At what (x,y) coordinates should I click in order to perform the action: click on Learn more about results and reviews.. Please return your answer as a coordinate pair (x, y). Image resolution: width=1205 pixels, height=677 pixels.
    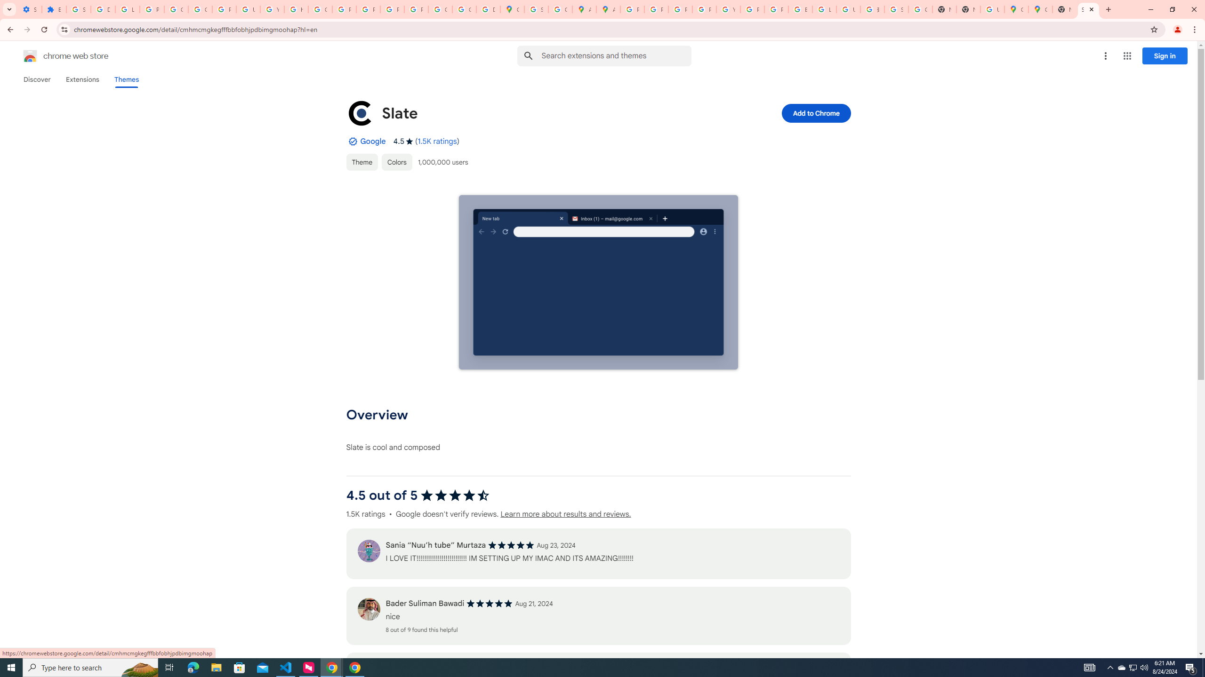
    Looking at the image, I should click on (566, 514).